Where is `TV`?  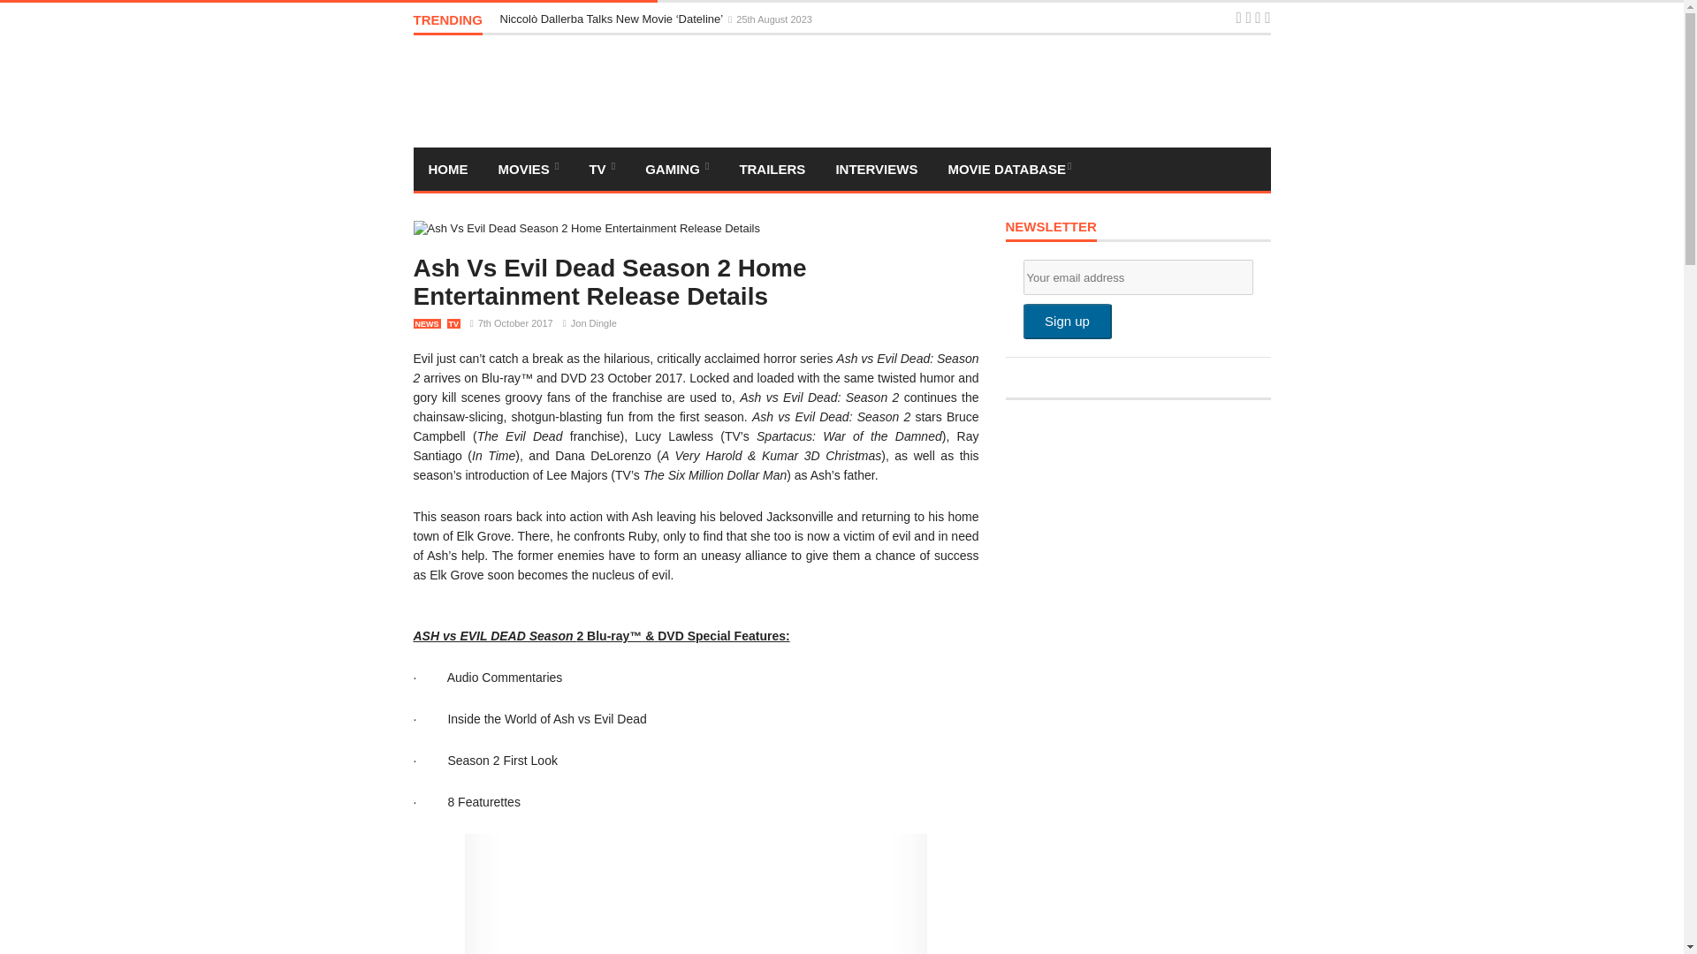 TV is located at coordinates (601, 170).